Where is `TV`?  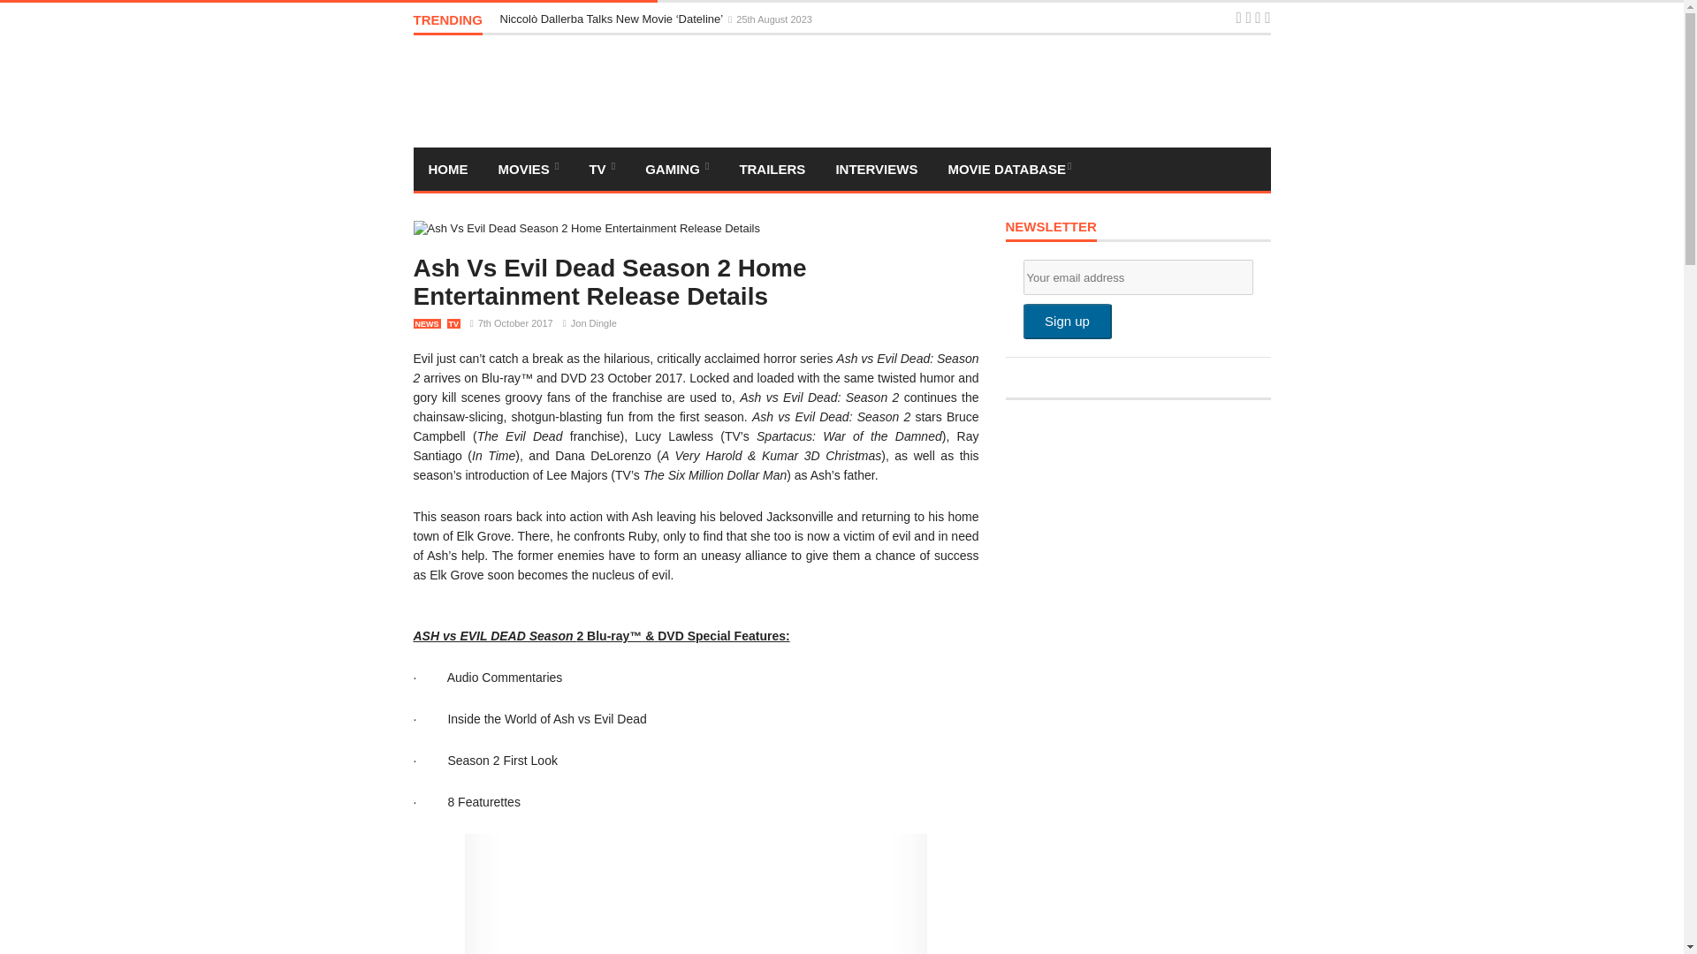 TV is located at coordinates (601, 170).